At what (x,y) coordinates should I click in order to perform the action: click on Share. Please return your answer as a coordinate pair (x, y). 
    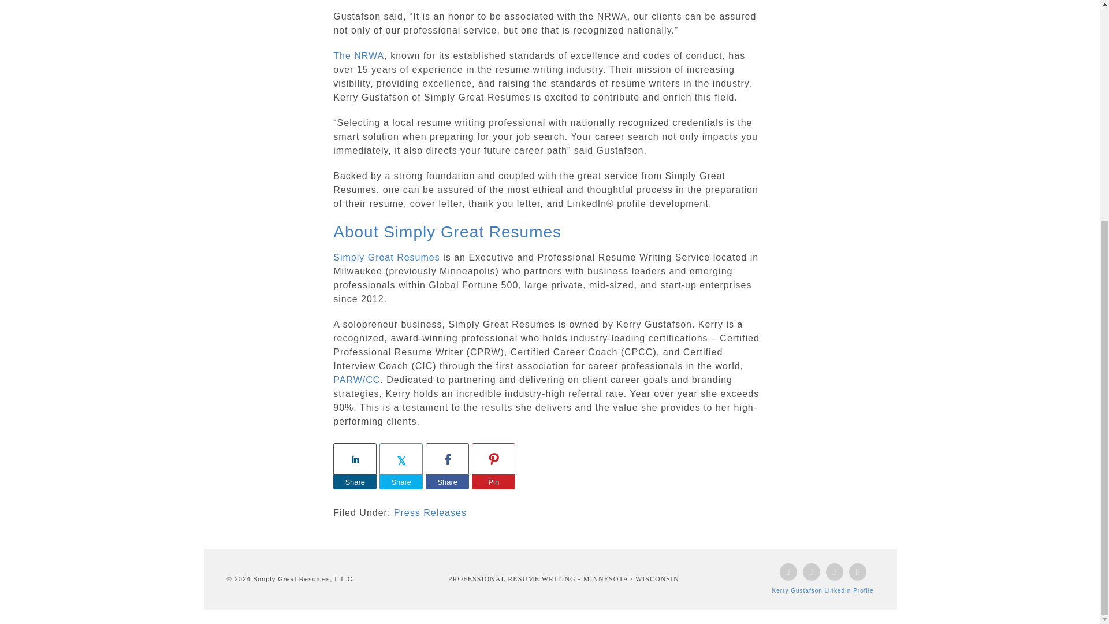
    Looking at the image, I should click on (447, 482).